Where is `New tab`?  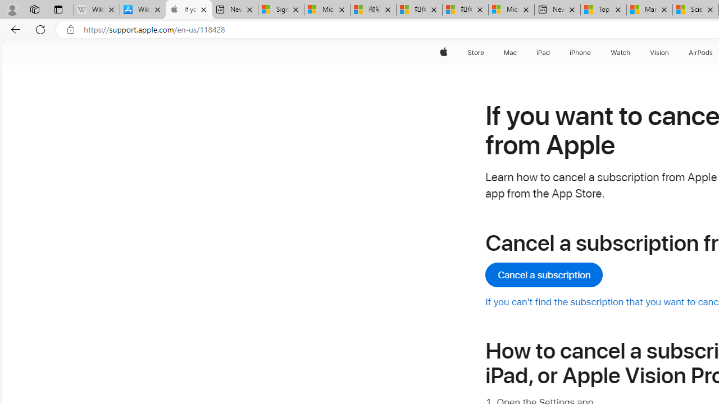 New tab is located at coordinates (557, 10).